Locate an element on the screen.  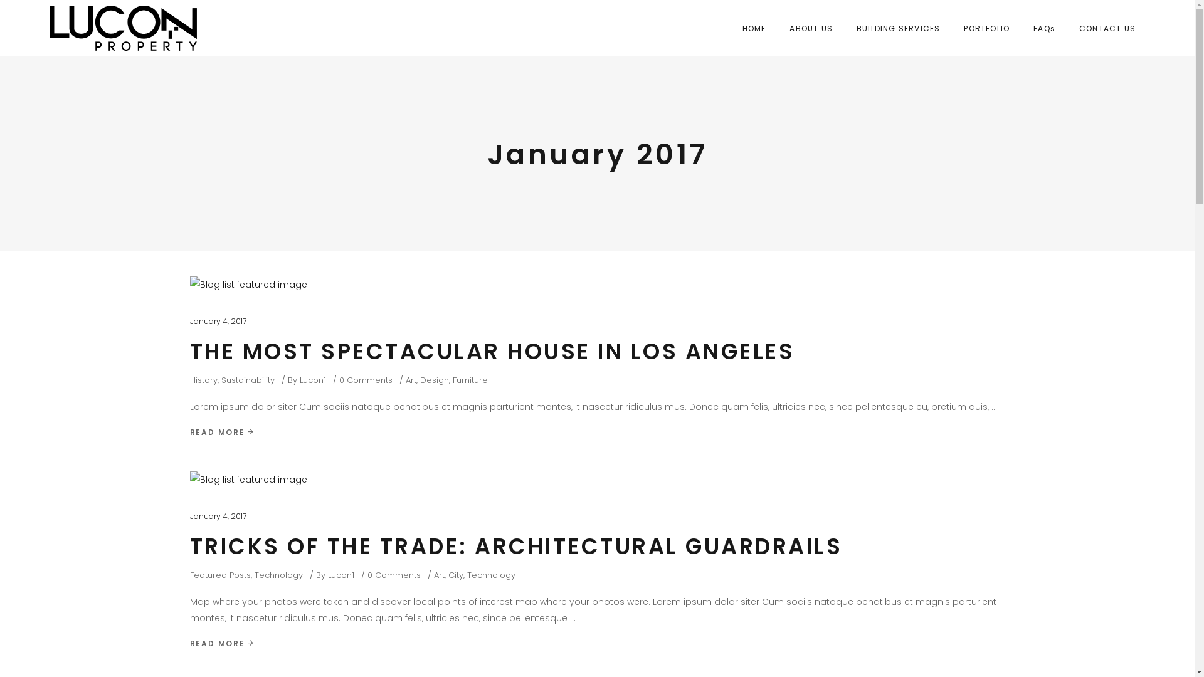
January 4, 2017 is located at coordinates (218, 321).